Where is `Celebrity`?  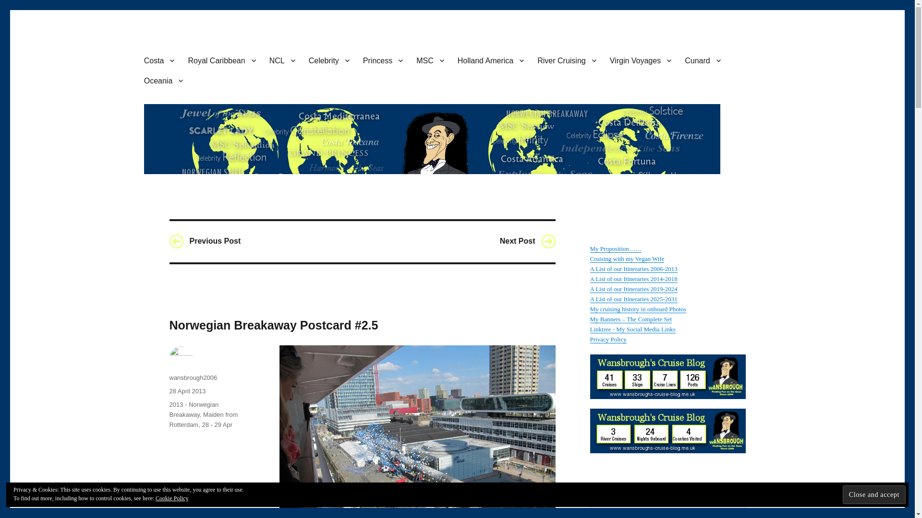
Celebrity is located at coordinates (329, 60).